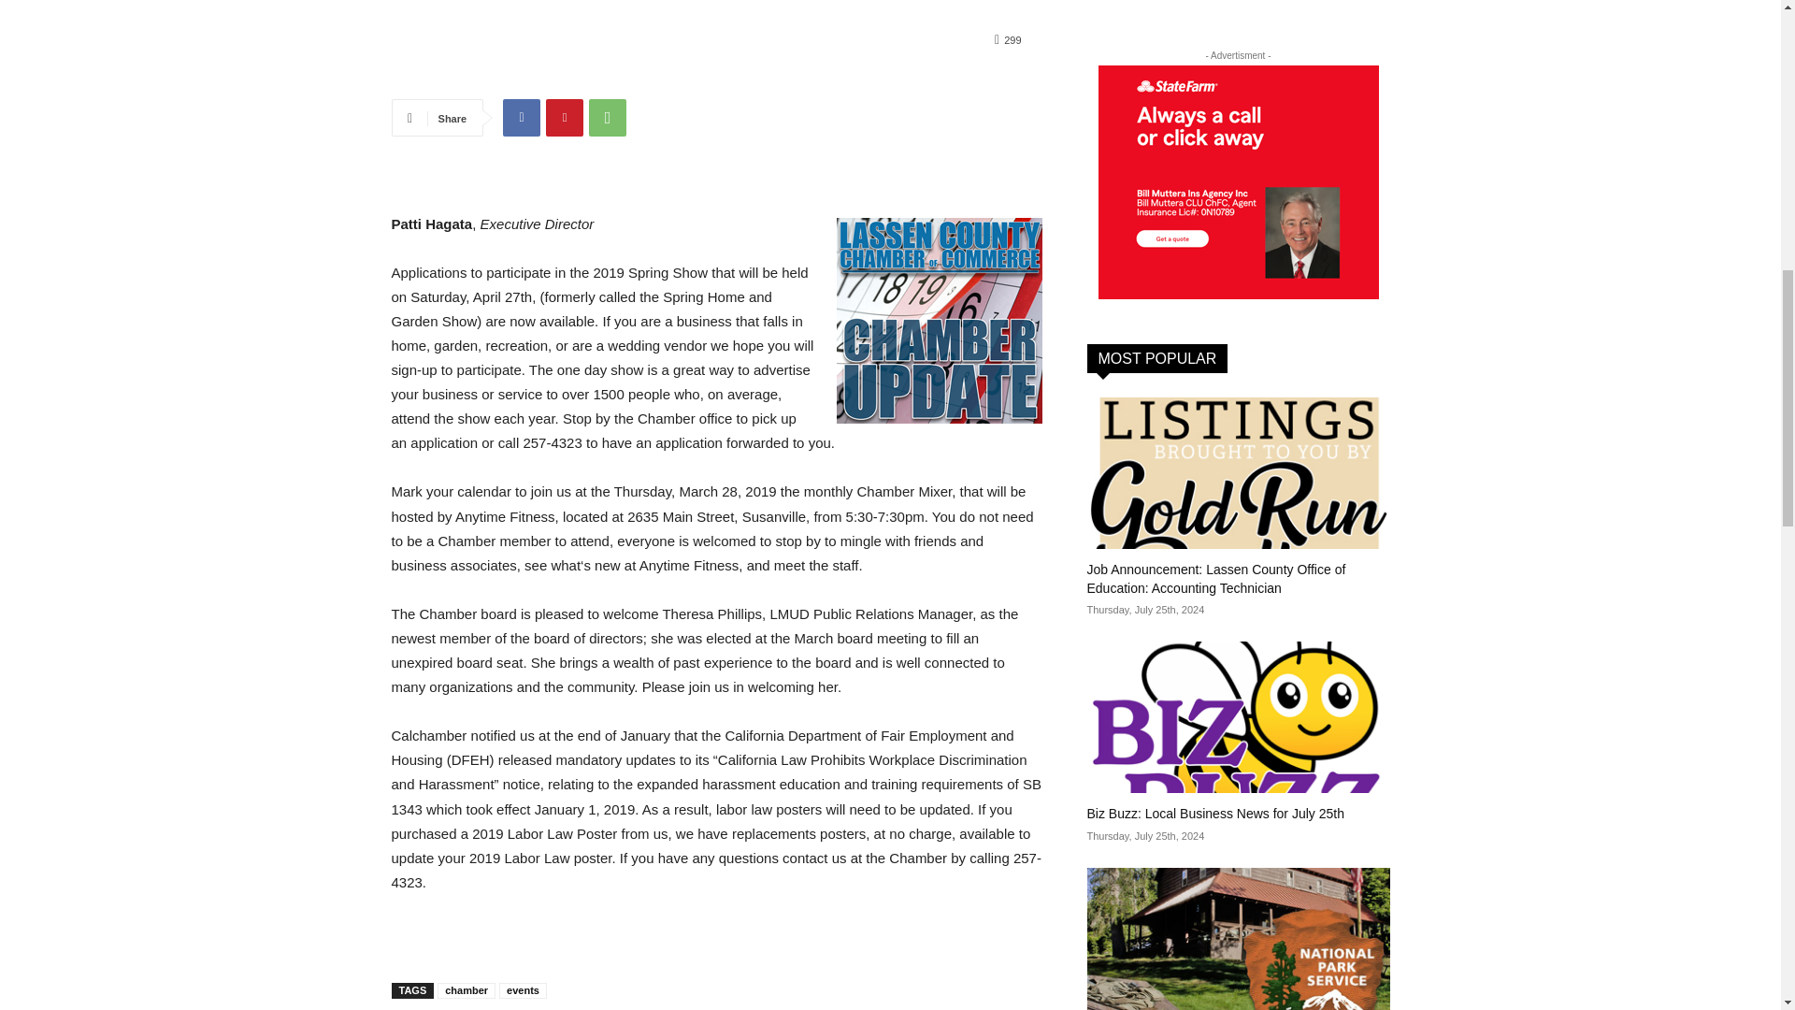 This screenshot has height=1010, width=1795. What do you see at coordinates (608, 117) in the screenshot?
I see `WhatsApp` at bounding box center [608, 117].